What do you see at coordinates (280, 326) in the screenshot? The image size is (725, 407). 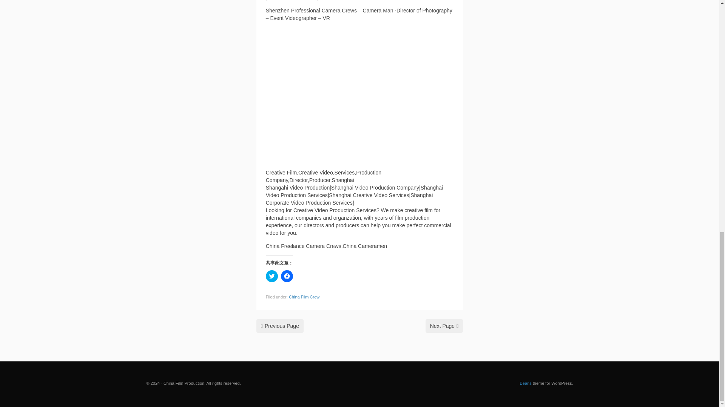 I see `Previous Page` at bounding box center [280, 326].